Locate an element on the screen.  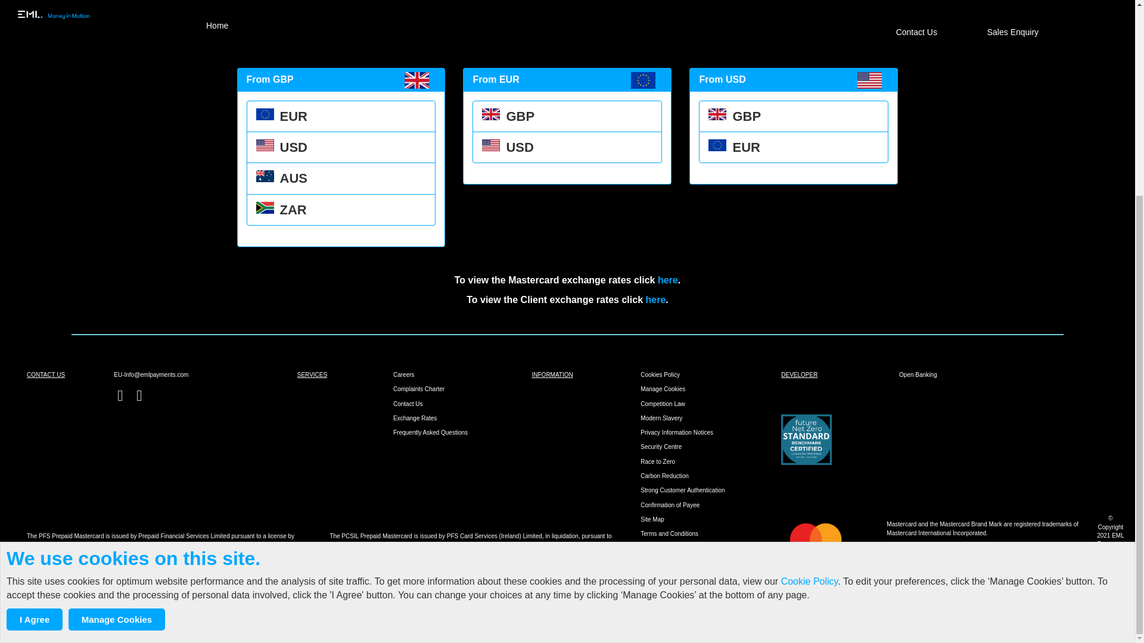
Strong Customer Authentication is located at coordinates (682, 490).